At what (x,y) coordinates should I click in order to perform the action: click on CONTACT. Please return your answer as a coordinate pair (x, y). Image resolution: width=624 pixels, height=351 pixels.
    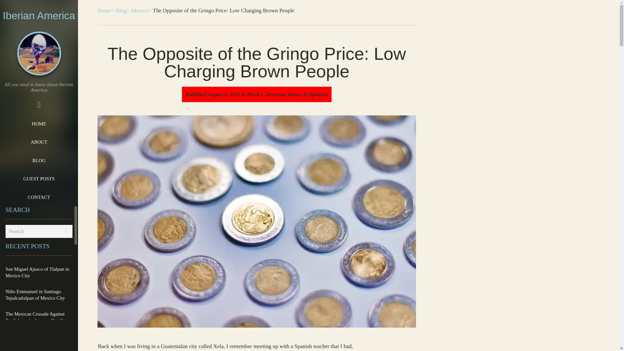
    Looking at the image, I should click on (39, 197).